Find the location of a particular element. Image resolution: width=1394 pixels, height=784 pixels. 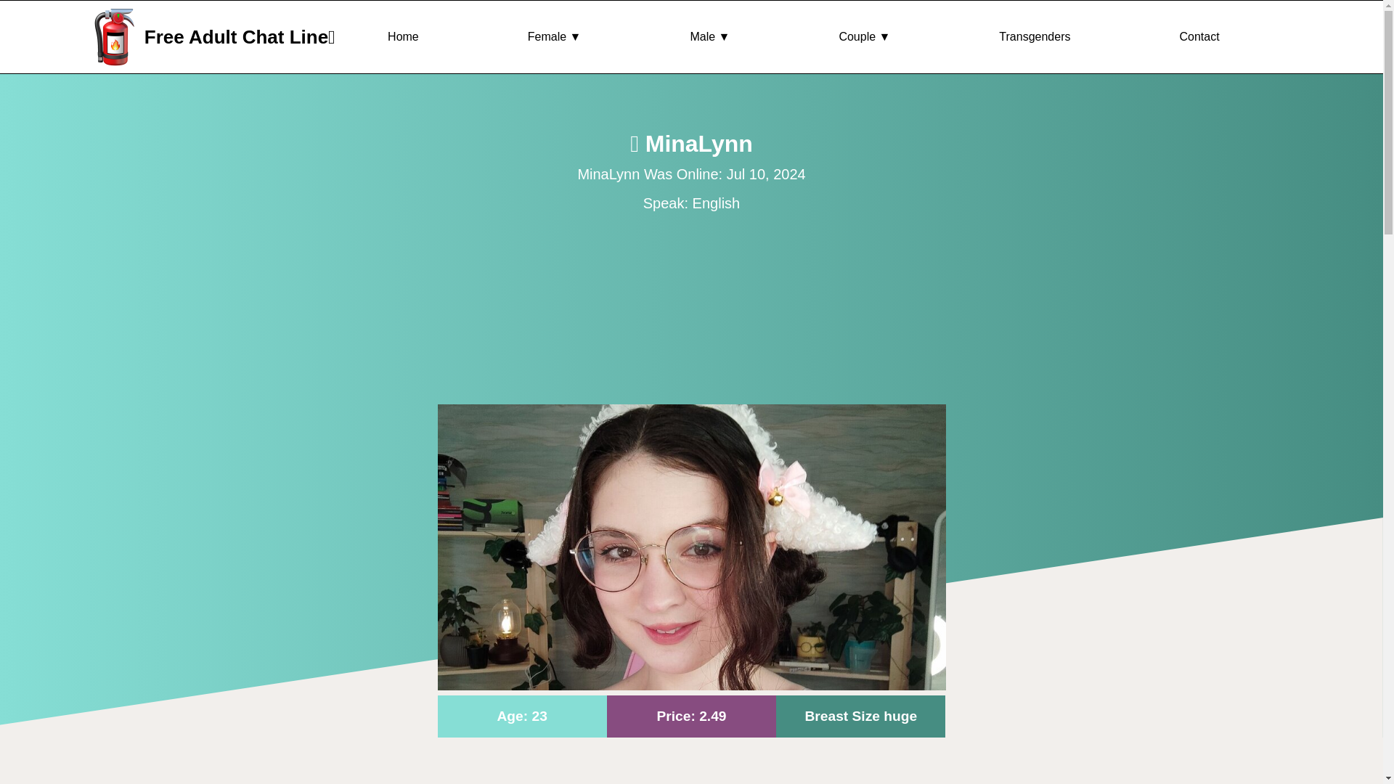

Free Adult Chat Line? is located at coordinates (240, 36).